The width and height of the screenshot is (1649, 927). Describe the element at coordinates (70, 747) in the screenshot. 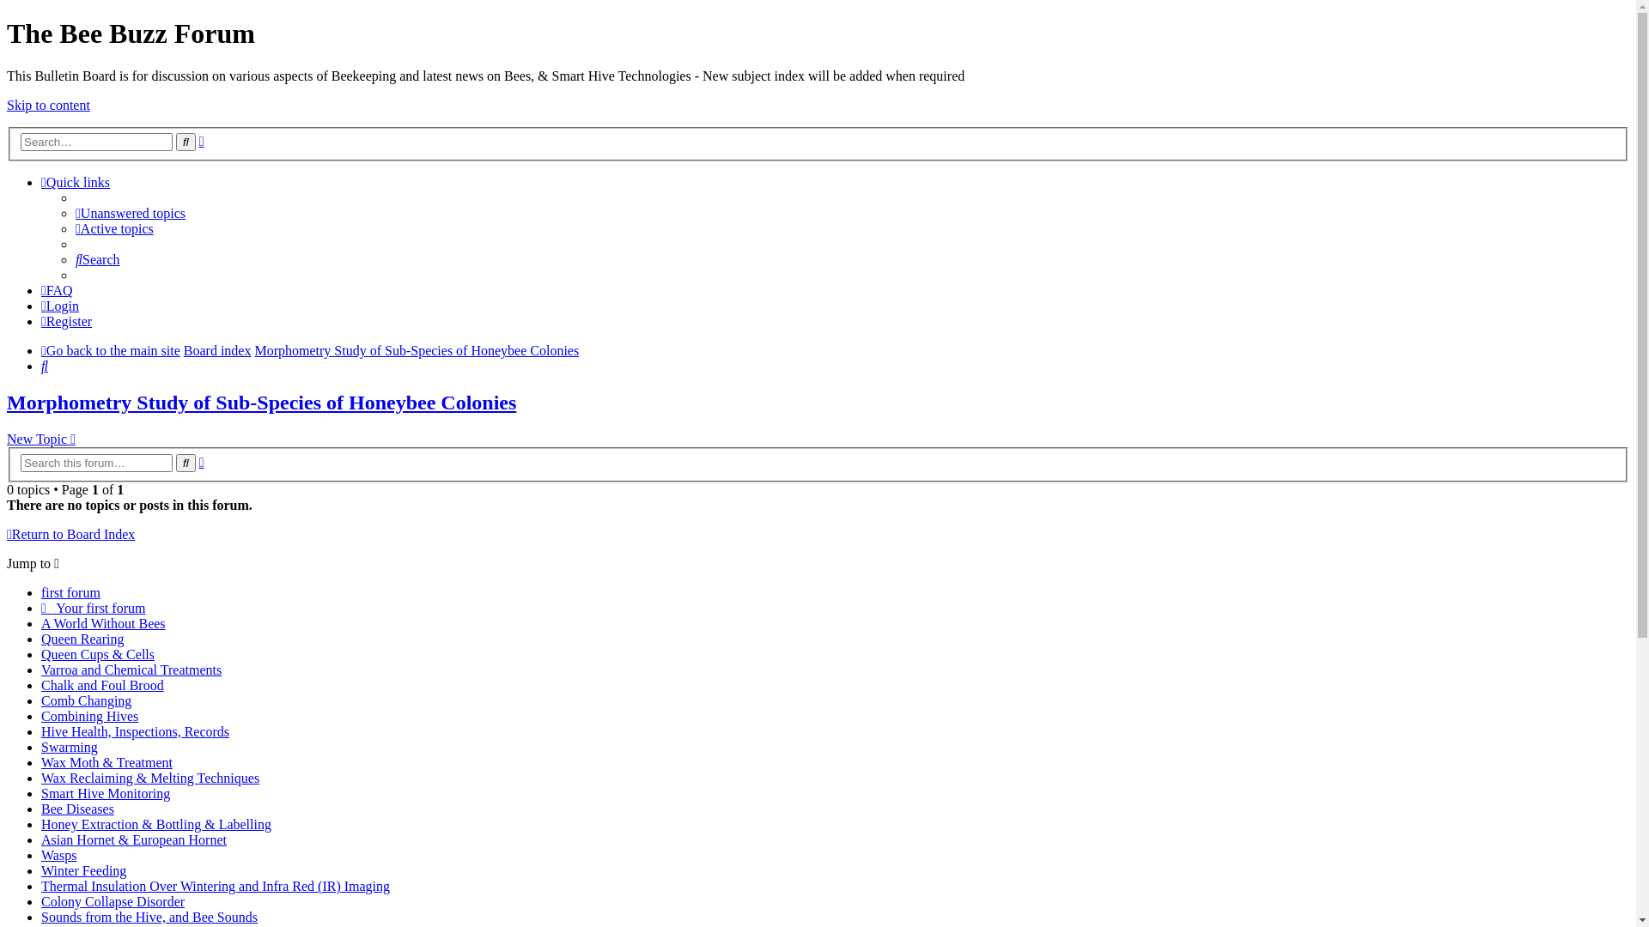

I see `Swarming` at that location.